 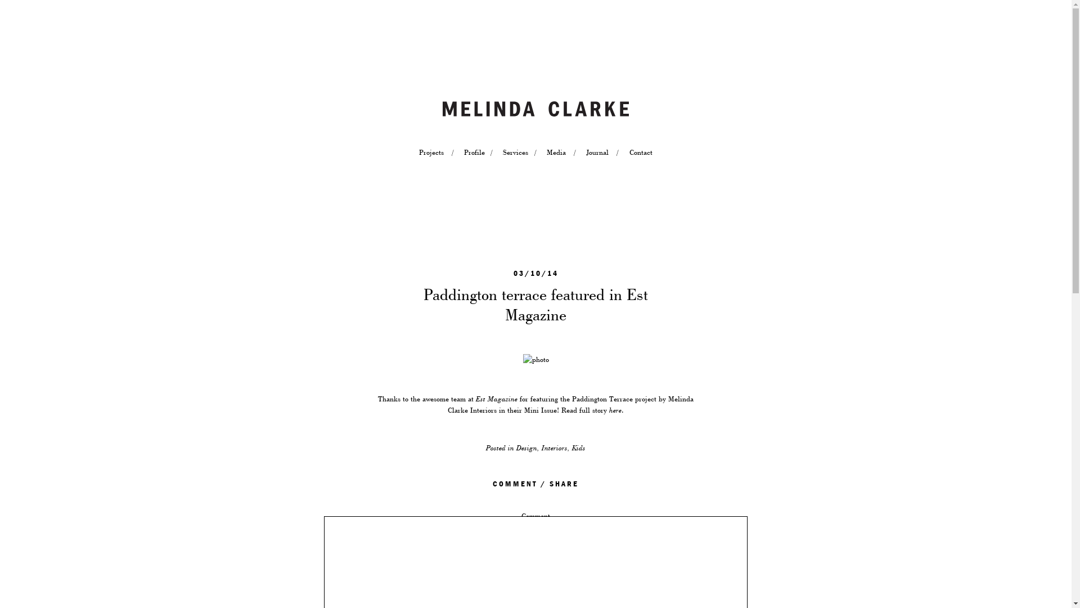 I want to click on here, so click(x=615, y=410).